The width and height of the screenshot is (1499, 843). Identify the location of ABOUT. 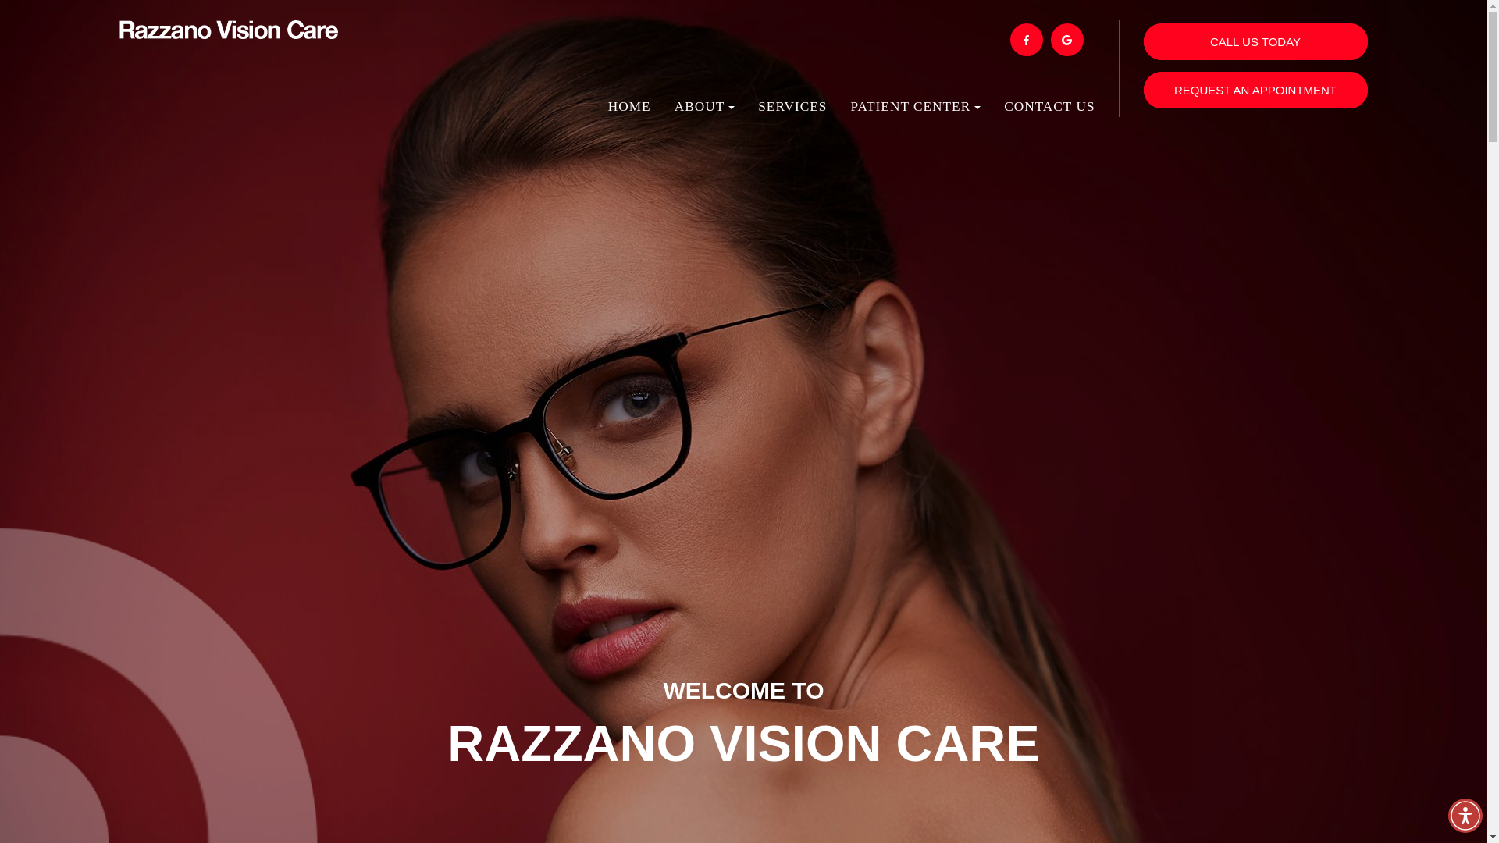
(705, 114).